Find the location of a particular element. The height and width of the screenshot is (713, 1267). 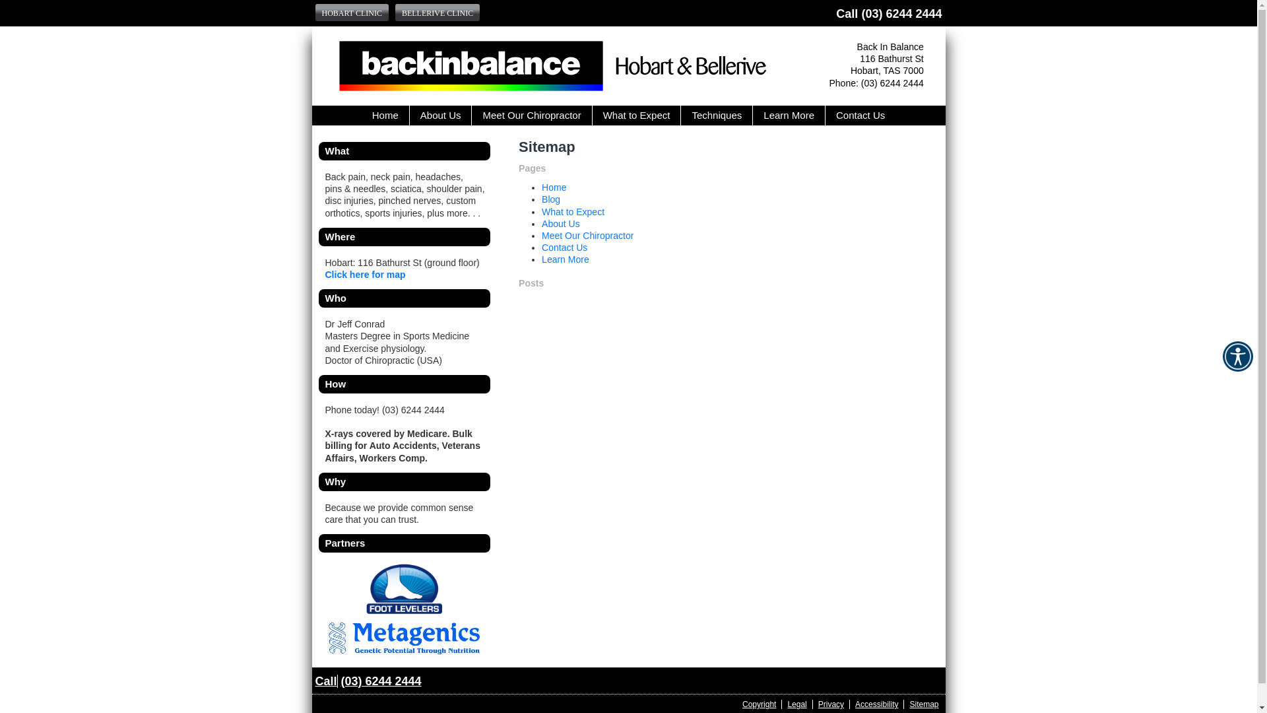

Copyright is located at coordinates (760, 704).